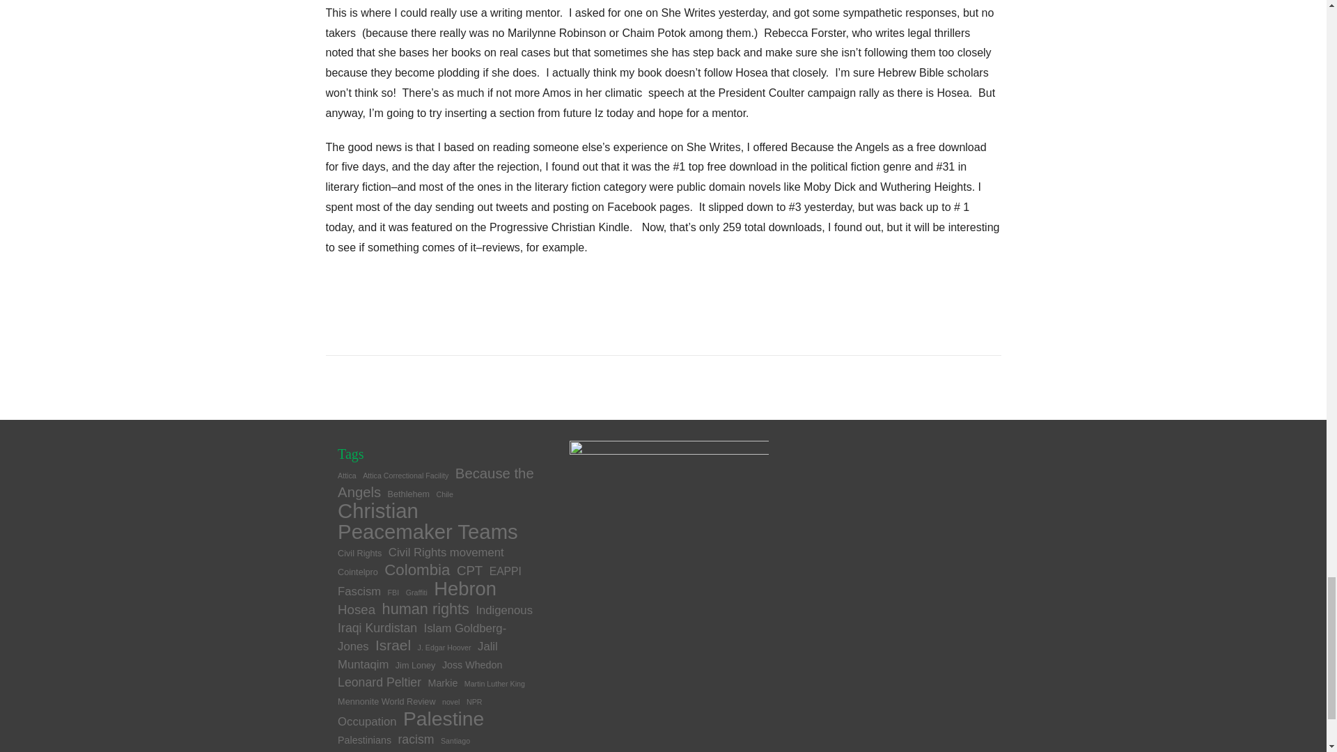  What do you see at coordinates (504, 610) in the screenshot?
I see `Indigenous` at bounding box center [504, 610].